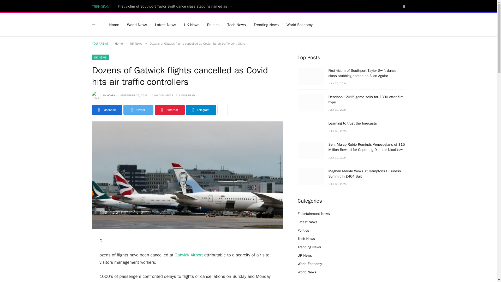 This screenshot has width=501, height=282. What do you see at coordinates (138, 110) in the screenshot?
I see `Twitter` at bounding box center [138, 110].